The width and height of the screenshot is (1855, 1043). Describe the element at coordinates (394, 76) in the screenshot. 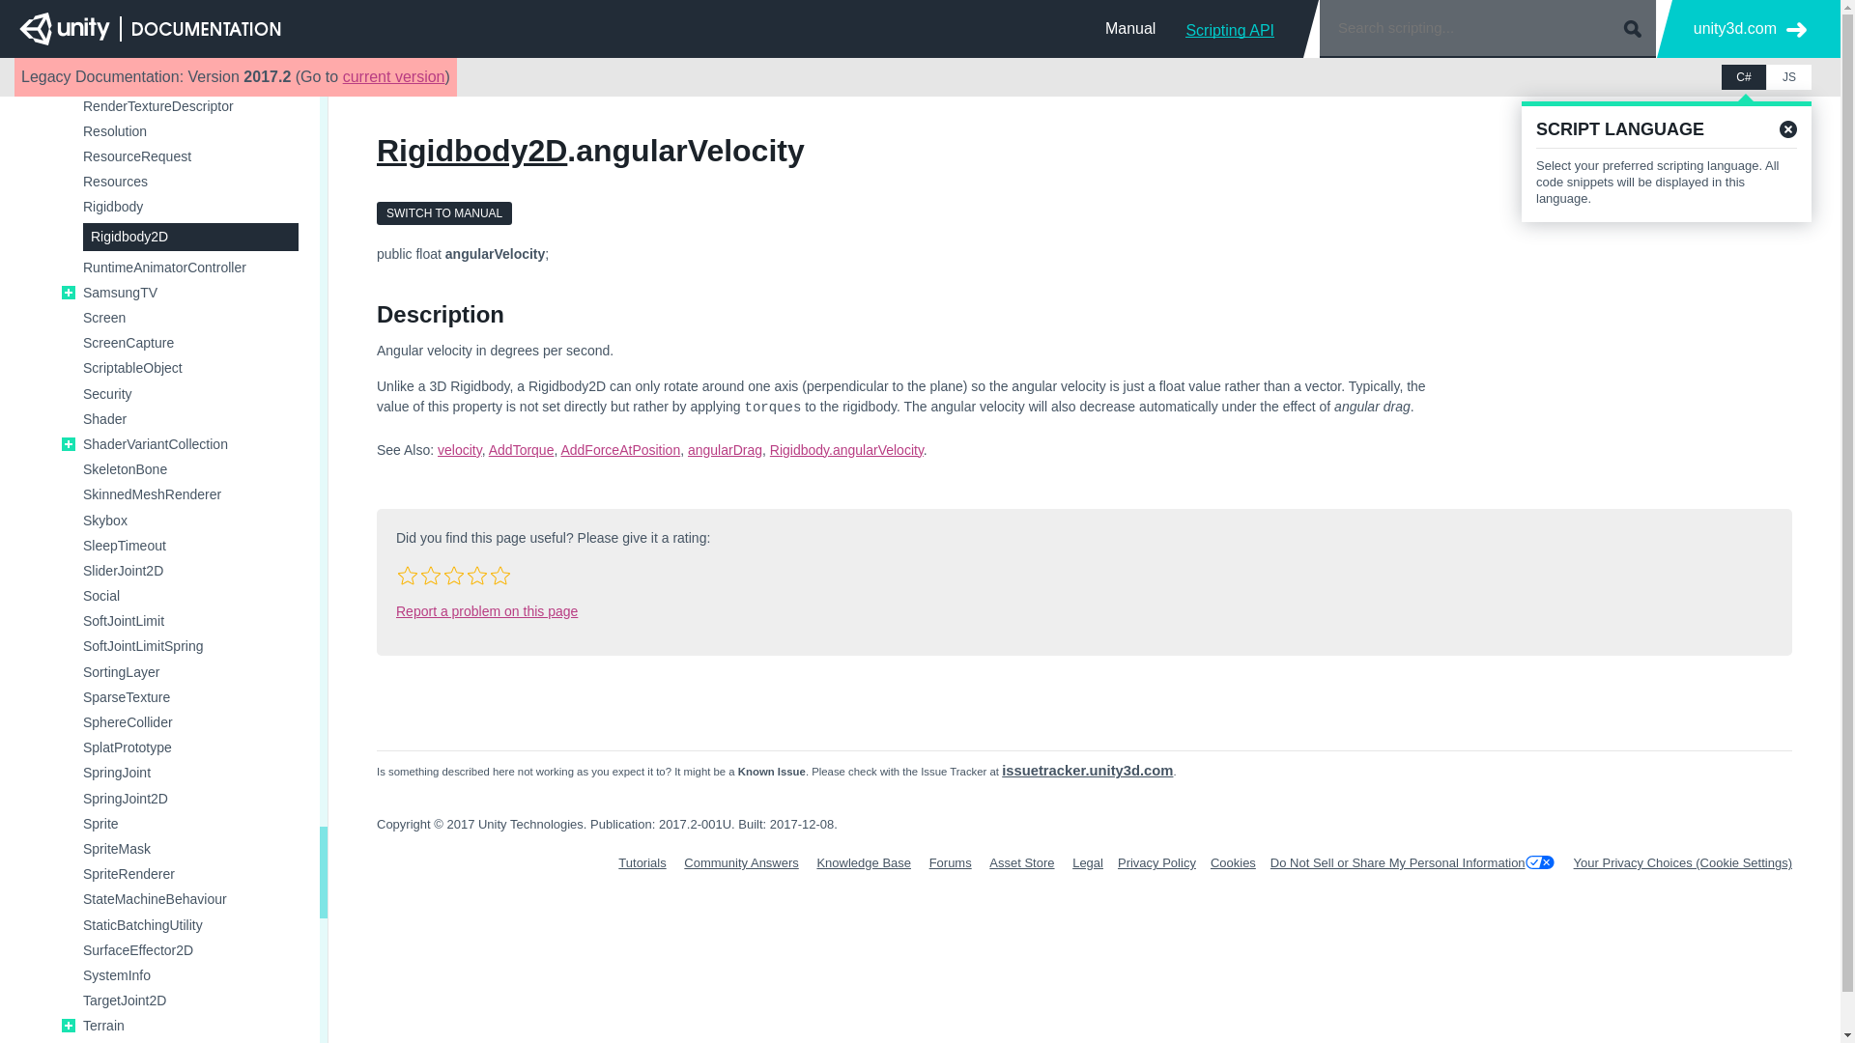

I see `current version` at that location.